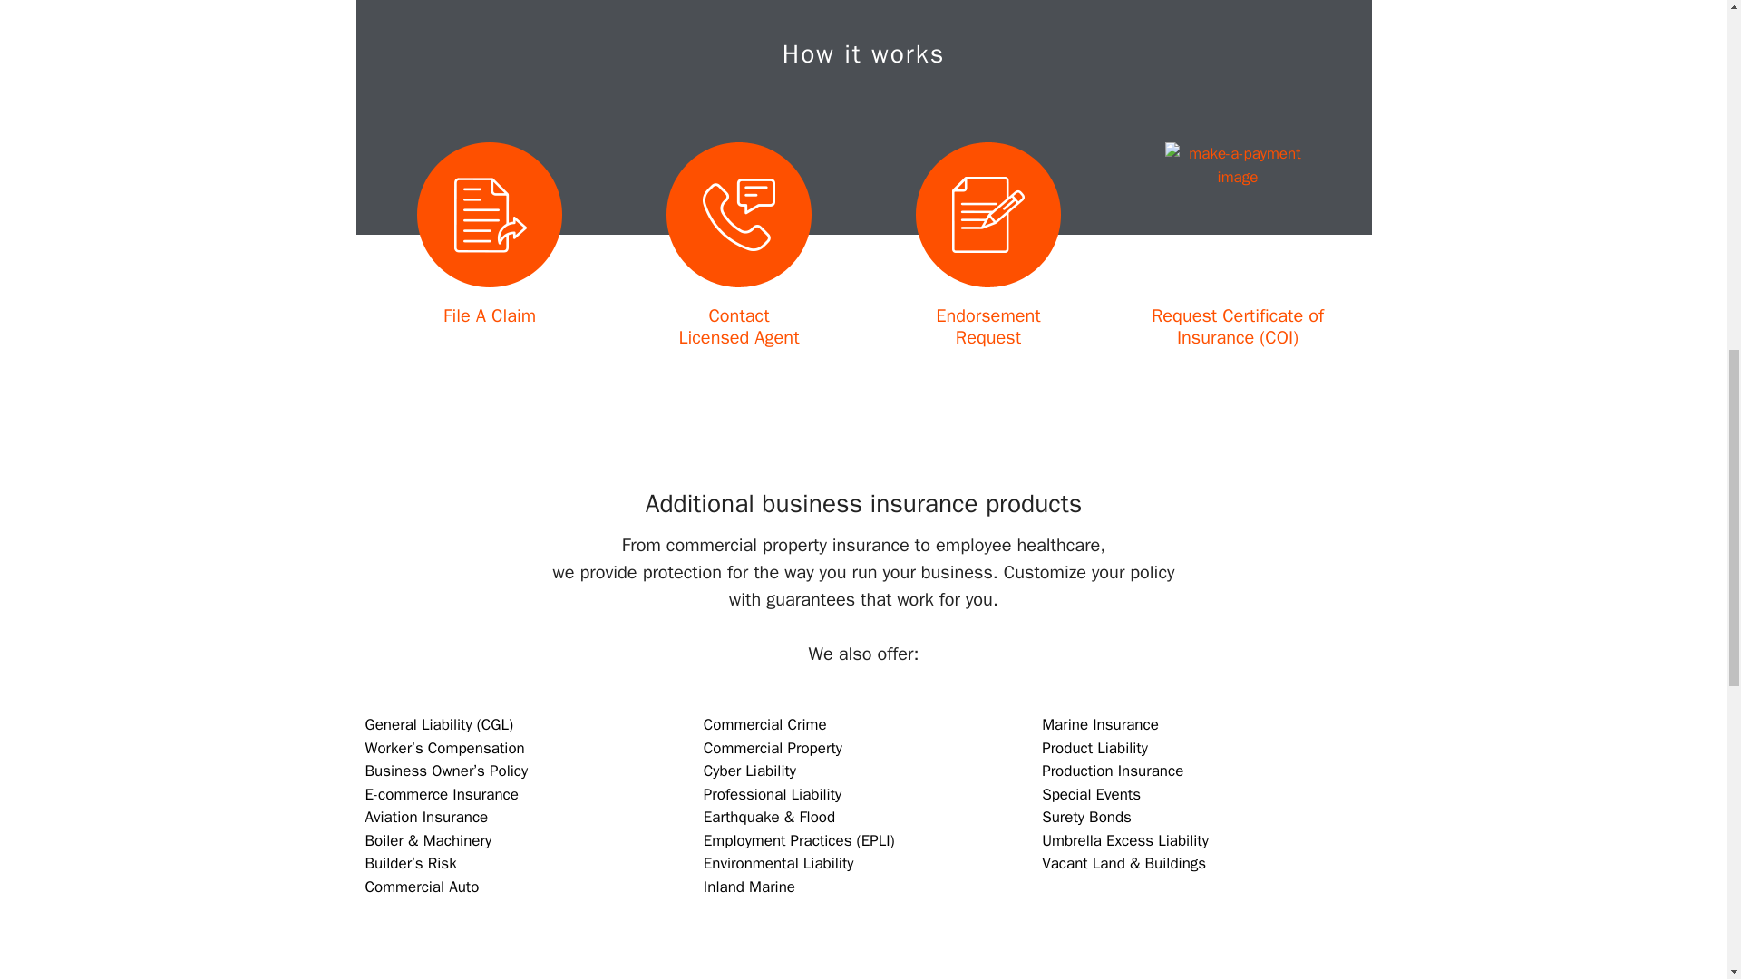  I want to click on Aviation Insurance, so click(425, 817).